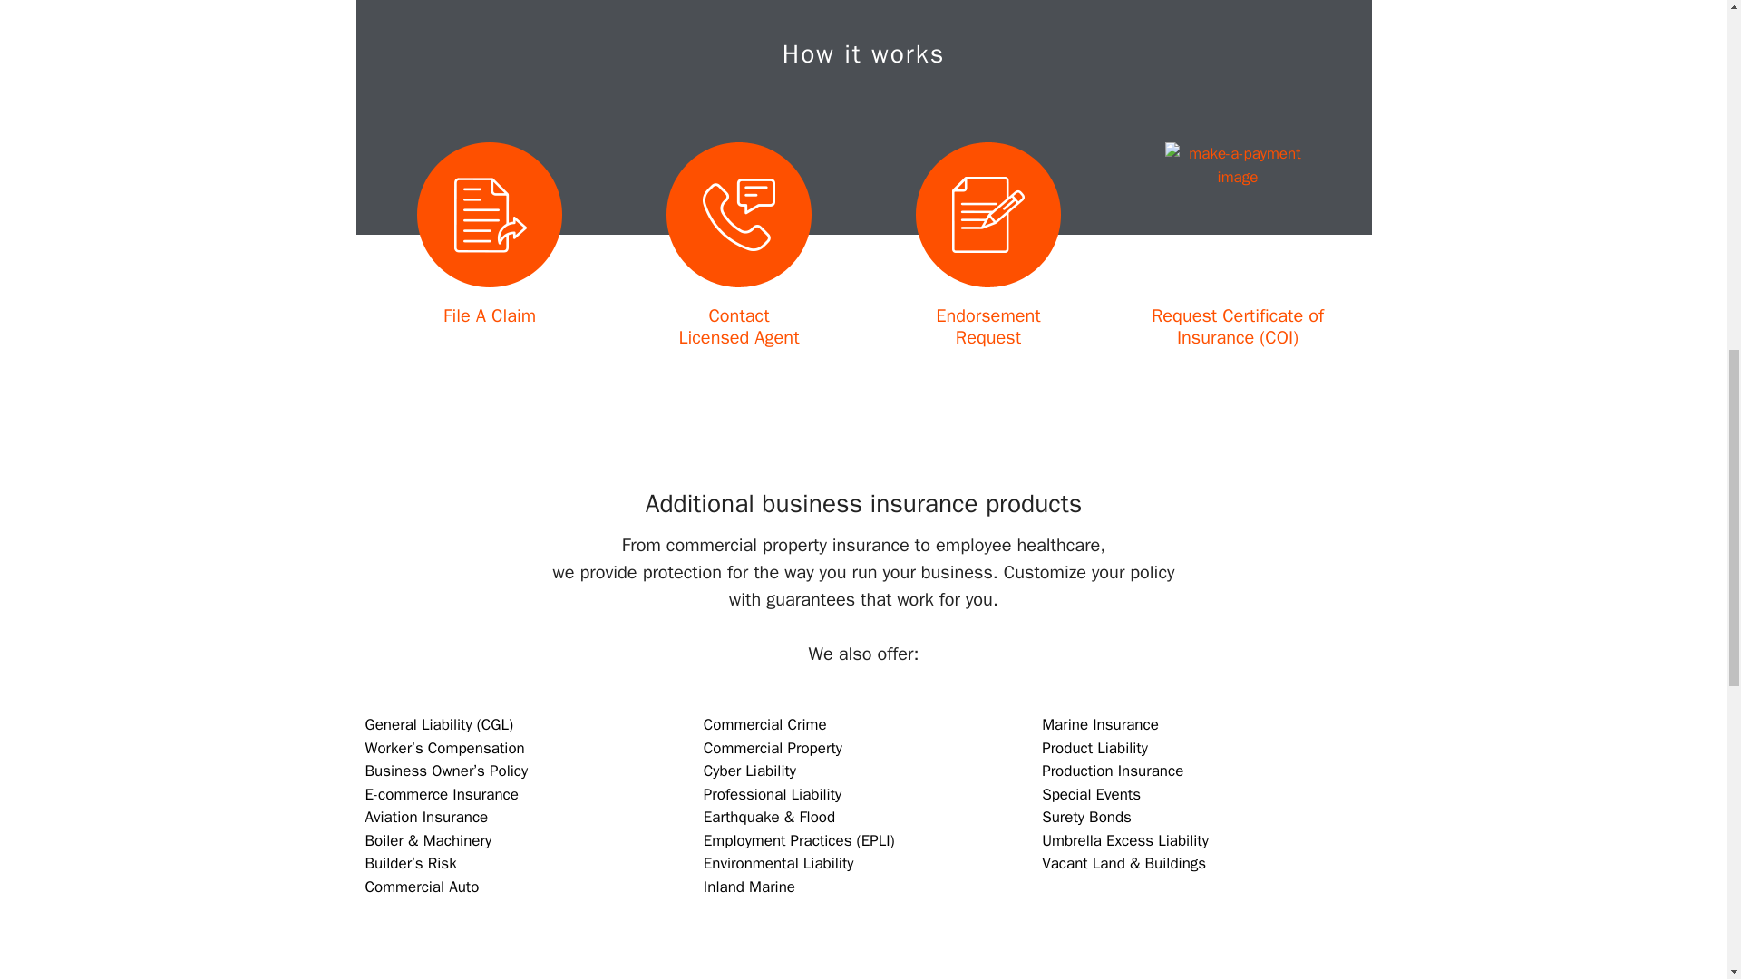  I want to click on Aviation Insurance, so click(425, 817).